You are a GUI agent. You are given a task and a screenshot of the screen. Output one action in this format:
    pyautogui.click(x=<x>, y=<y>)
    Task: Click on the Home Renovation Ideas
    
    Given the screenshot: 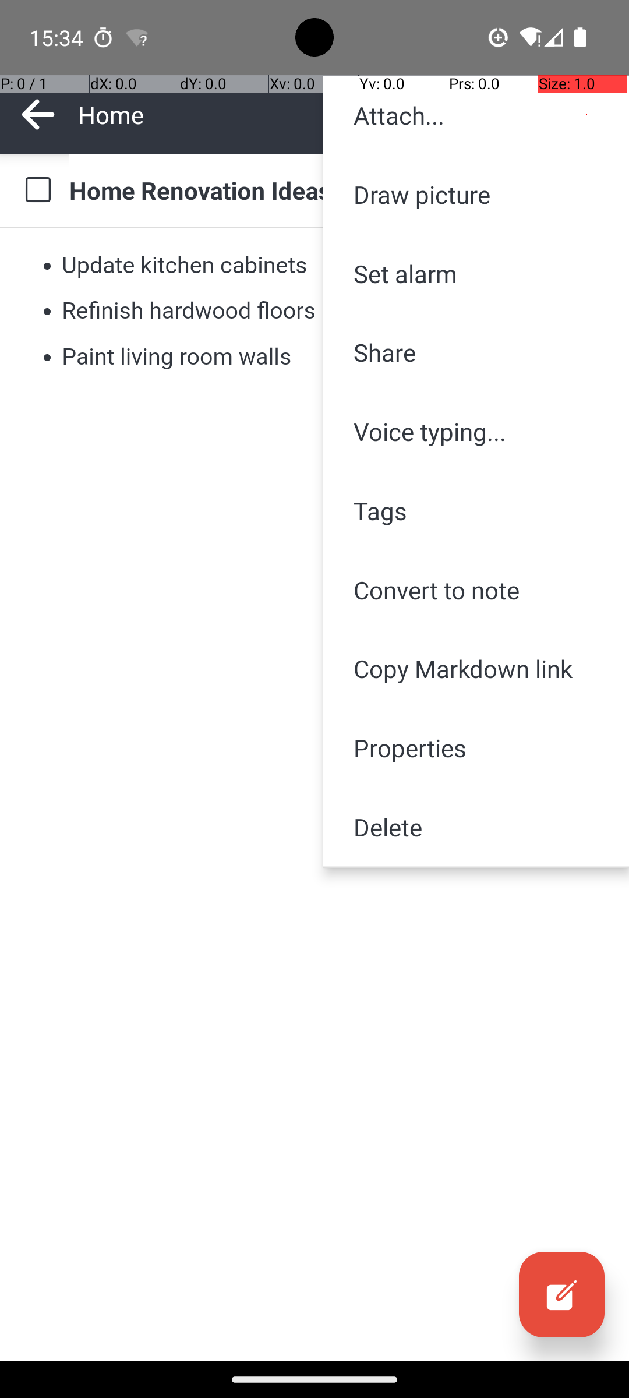 What is the action you would take?
    pyautogui.click(x=338, y=190)
    